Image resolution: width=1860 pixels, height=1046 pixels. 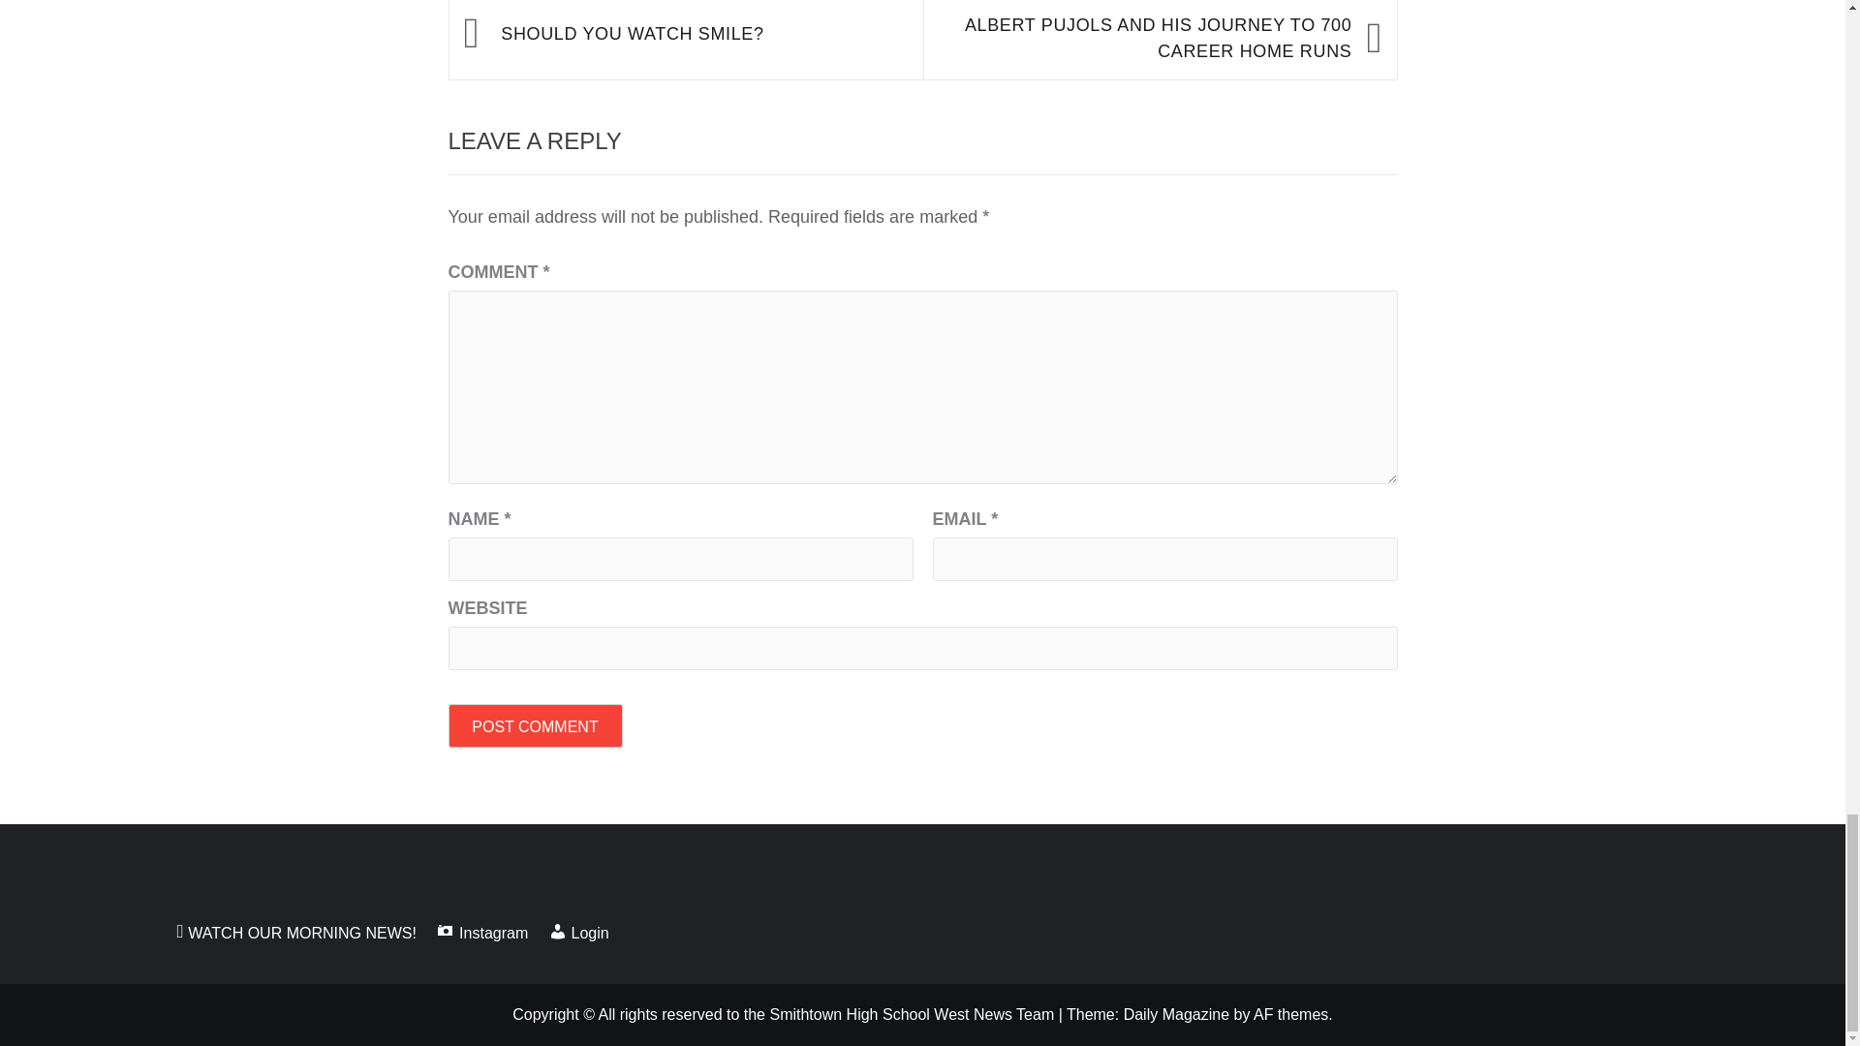 I want to click on Login, so click(x=587, y=933).